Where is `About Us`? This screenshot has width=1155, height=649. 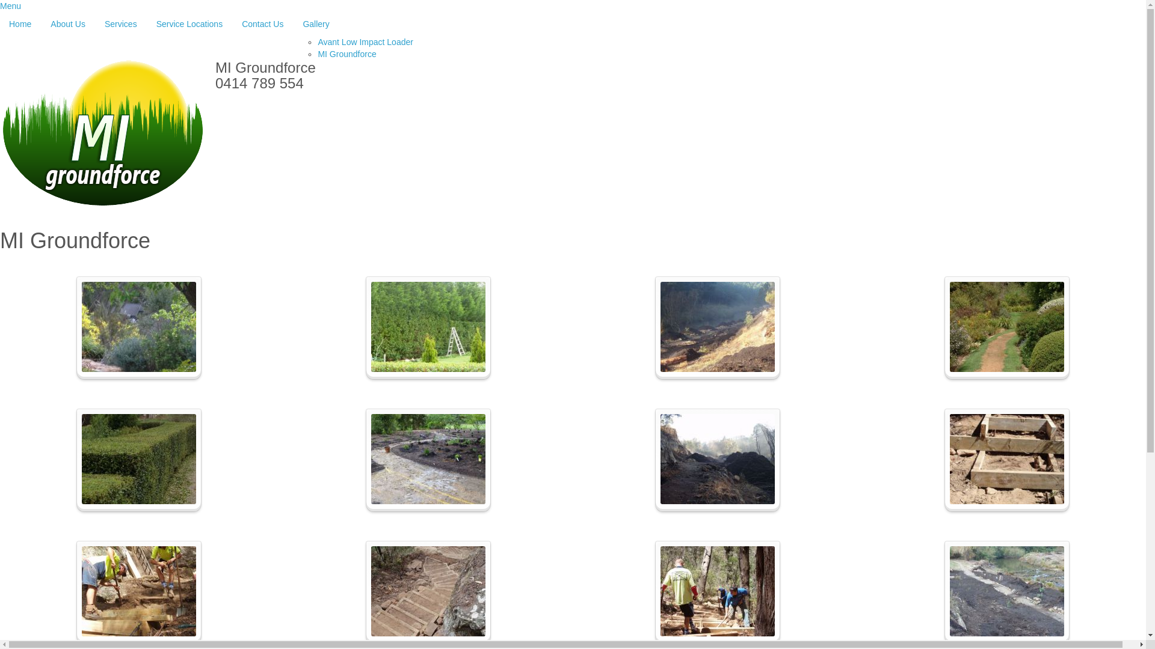
About Us is located at coordinates (68, 24).